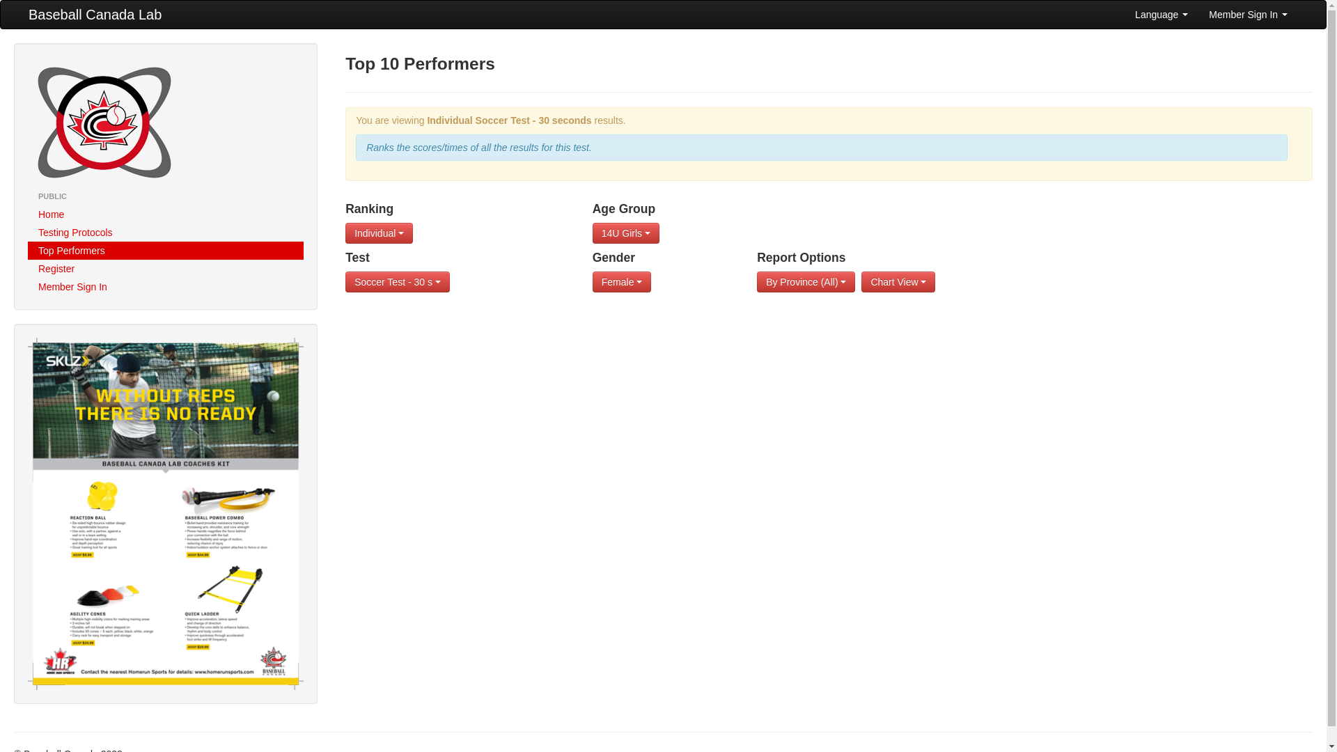 The height and width of the screenshot is (752, 1337). I want to click on Female, so click(623, 282).